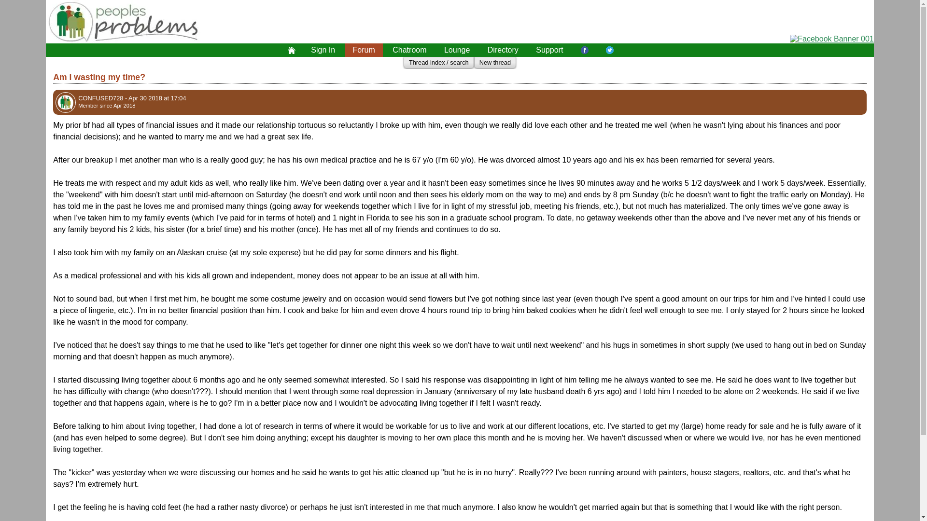 The image size is (927, 521). I want to click on Lounge, so click(457, 50).